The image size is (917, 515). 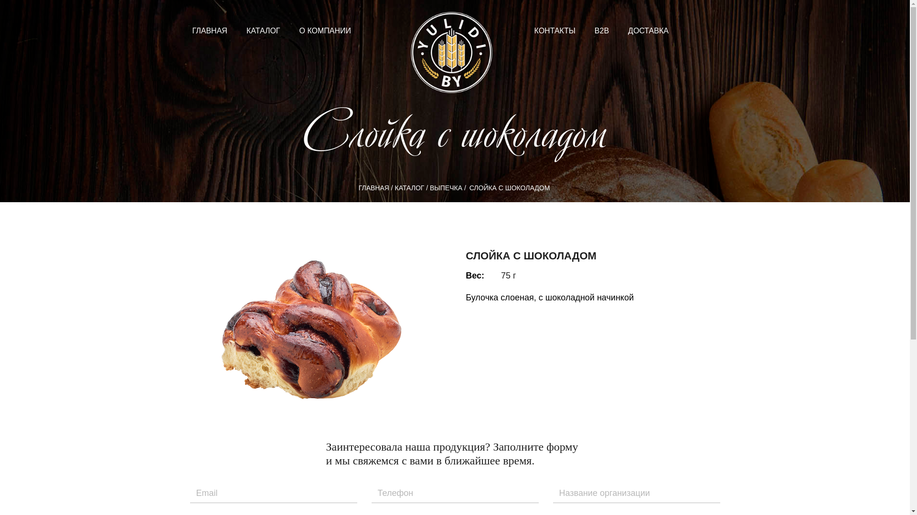 What do you see at coordinates (602, 31) in the screenshot?
I see `B2B` at bounding box center [602, 31].